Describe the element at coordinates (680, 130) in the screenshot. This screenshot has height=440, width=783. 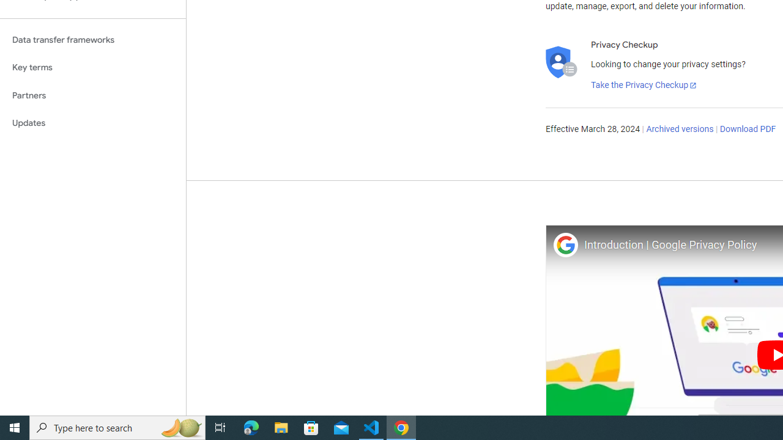
I see `Archived versions` at that location.